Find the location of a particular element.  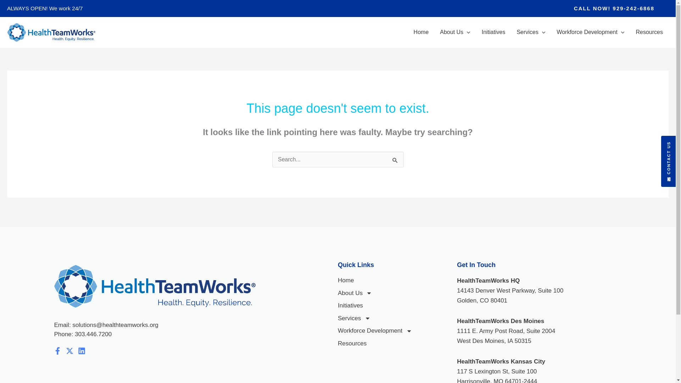

Workforce Development is located at coordinates (591, 32).